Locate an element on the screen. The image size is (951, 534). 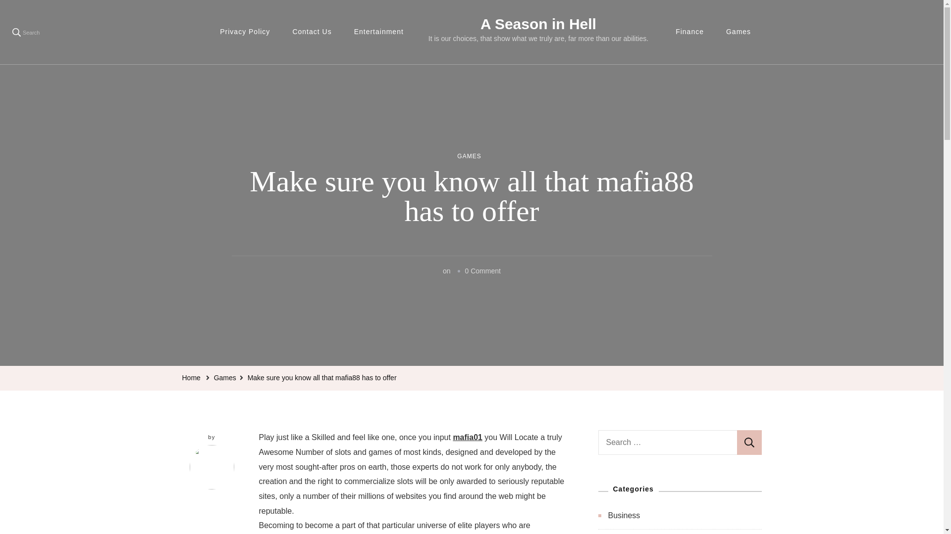
Make sure you know all that mafia88 has to offer is located at coordinates (322, 378).